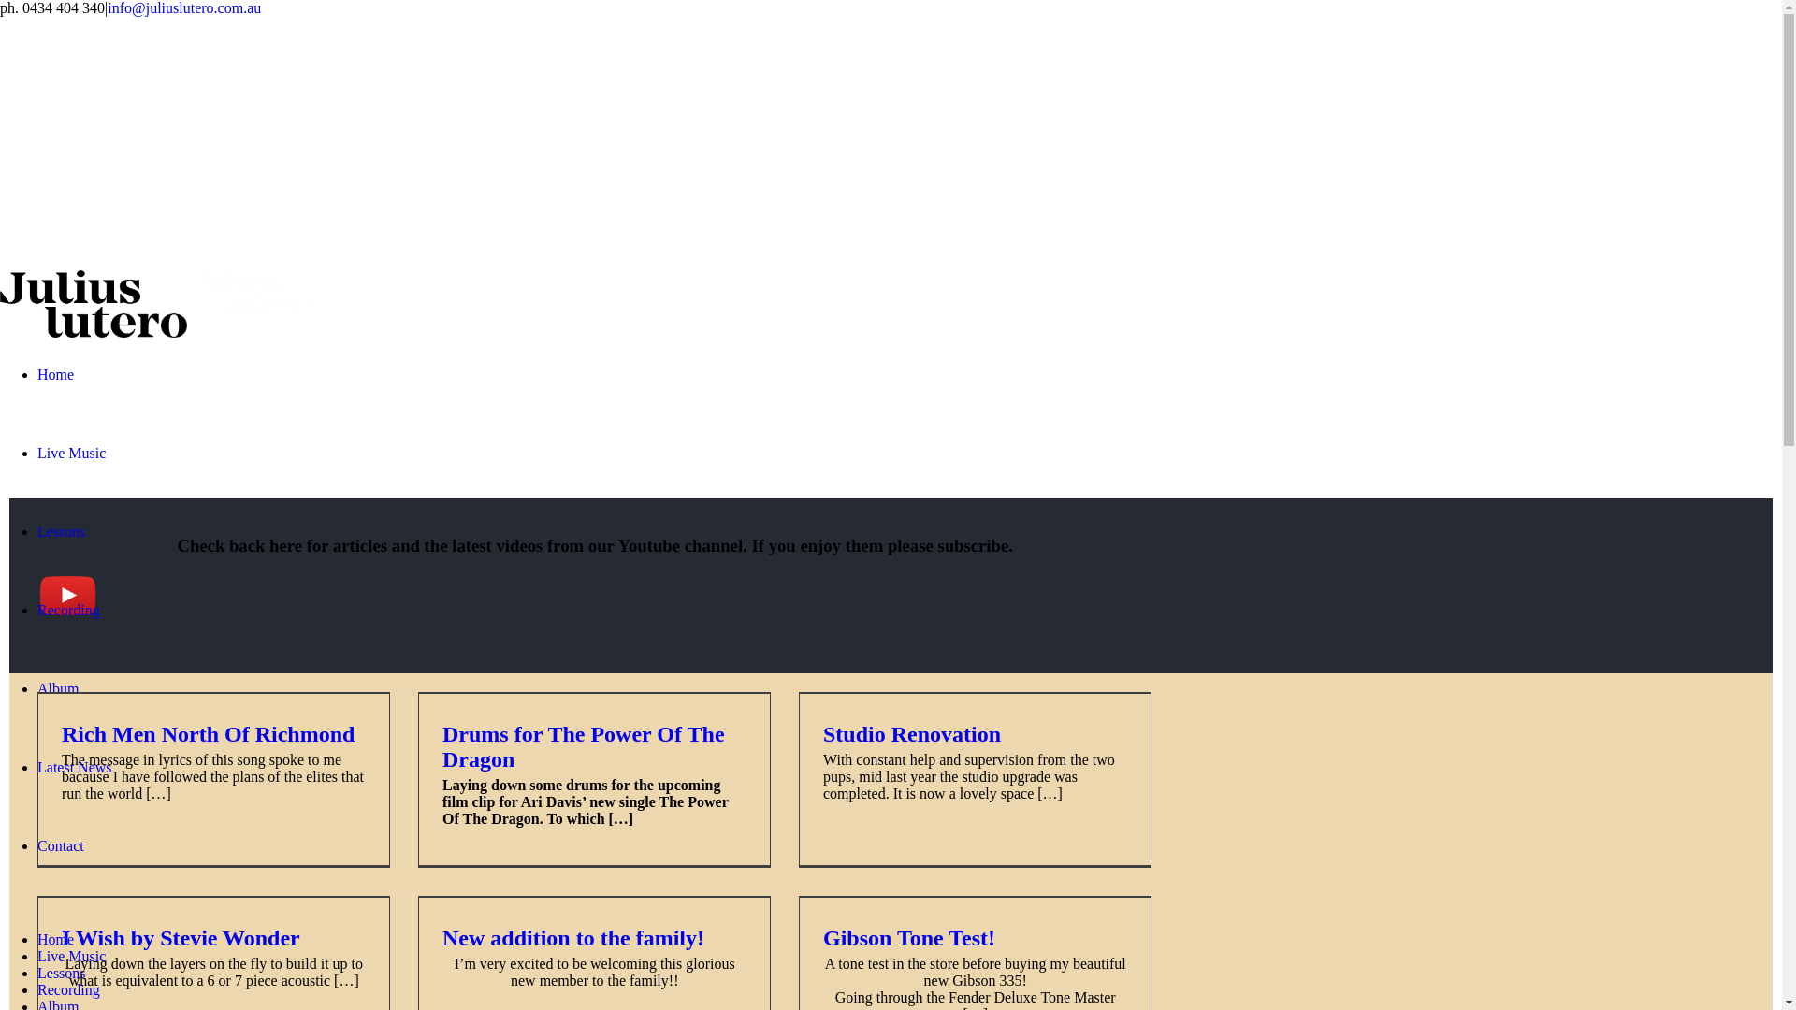  Describe the element at coordinates (71, 484) in the screenshot. I see `Live Music` at that location.